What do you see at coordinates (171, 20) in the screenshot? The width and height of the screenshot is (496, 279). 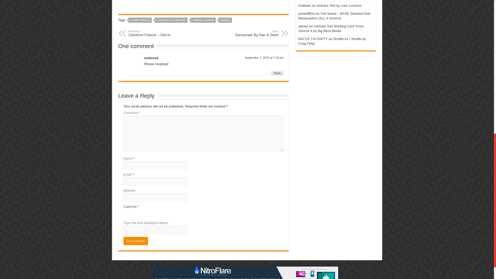 I see `CHAOTIC FOURPLAY` at bounding box center [171, 20].